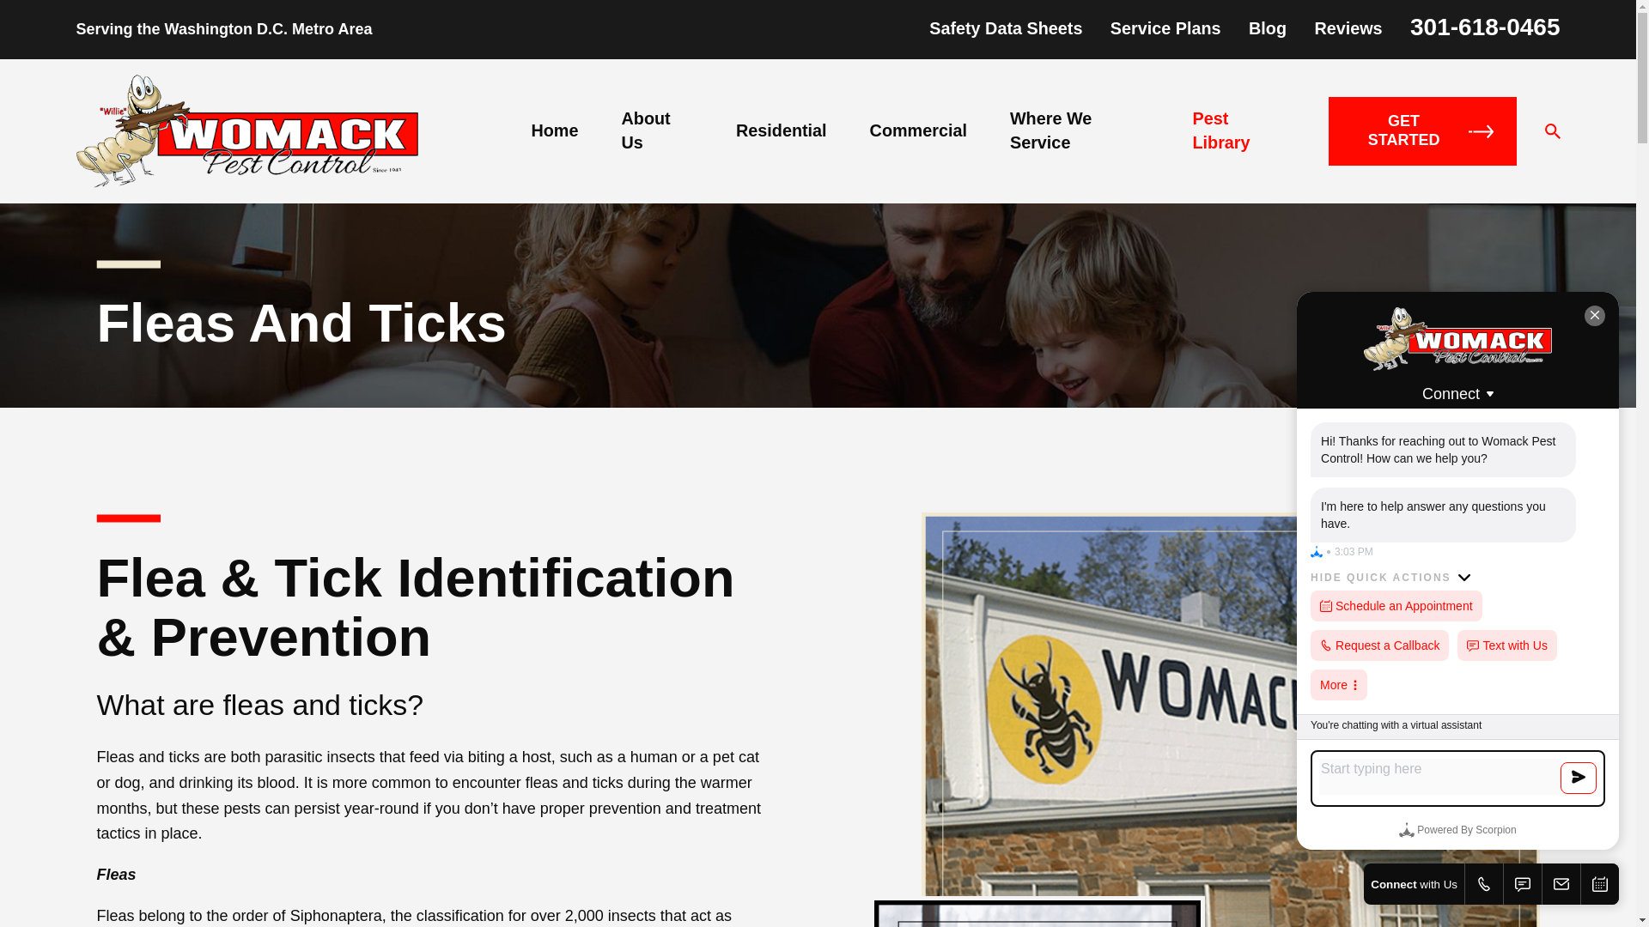 The image size is (1649, 927). I want to click on Reviews, so click(1348, 27).